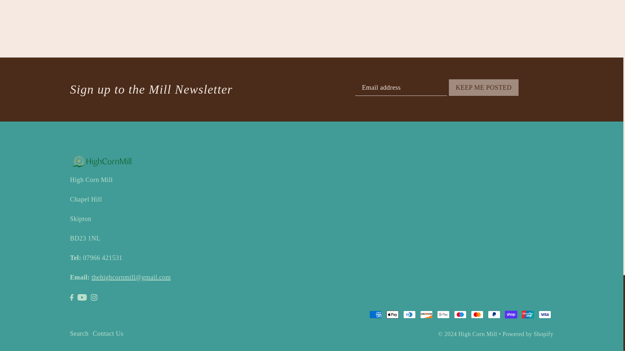  Describe the element at coordinates (477, 314) in the screenshot. I see `Mastercard` at that location.